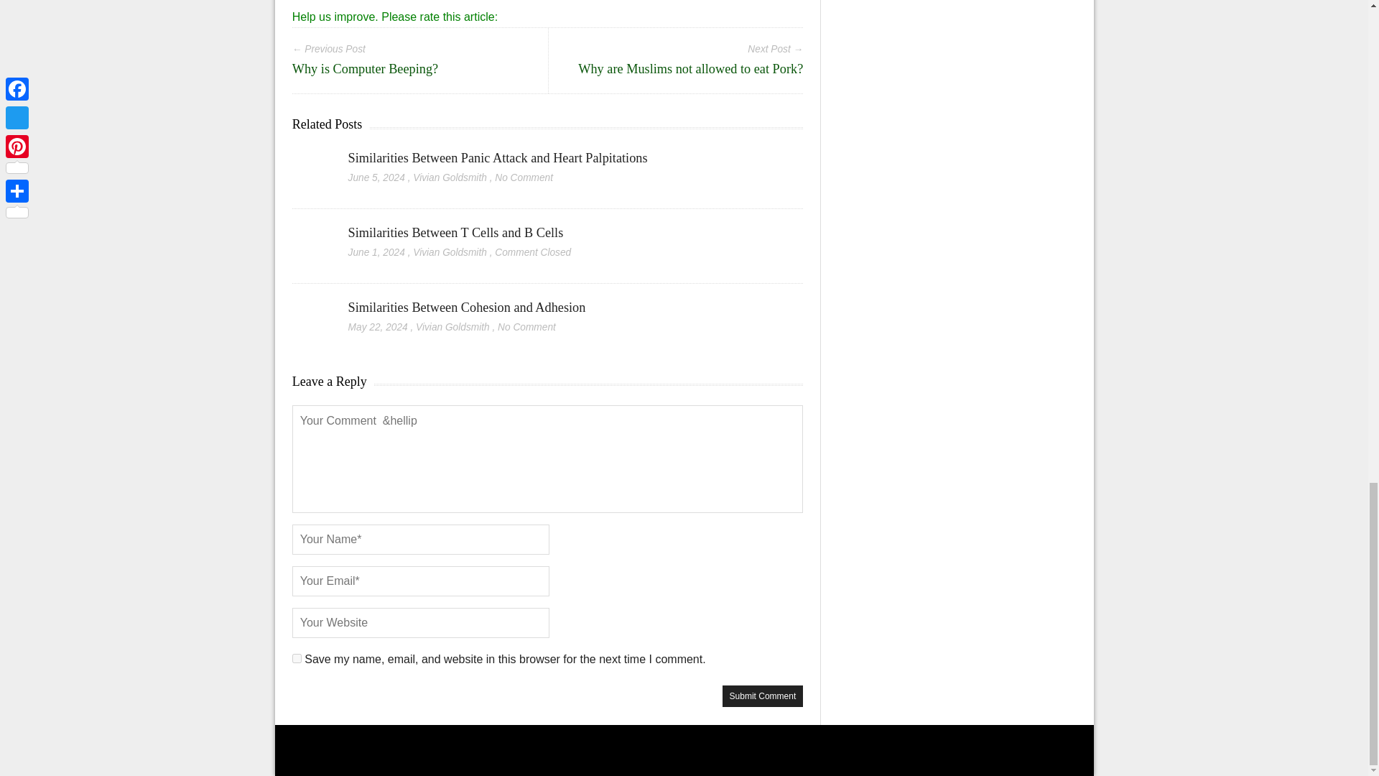 This screenshot has height=776, width=1379. What do you see at coordinates (450, 252) in the screenshot?
I see `Posts by Vivian Goldsmith` at bounding box center [450, 252].